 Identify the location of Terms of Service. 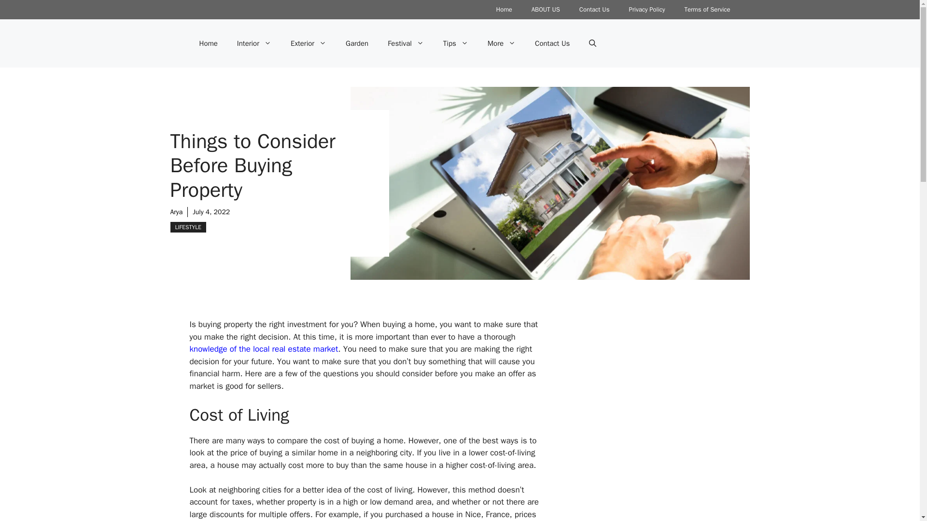
(707, 10).